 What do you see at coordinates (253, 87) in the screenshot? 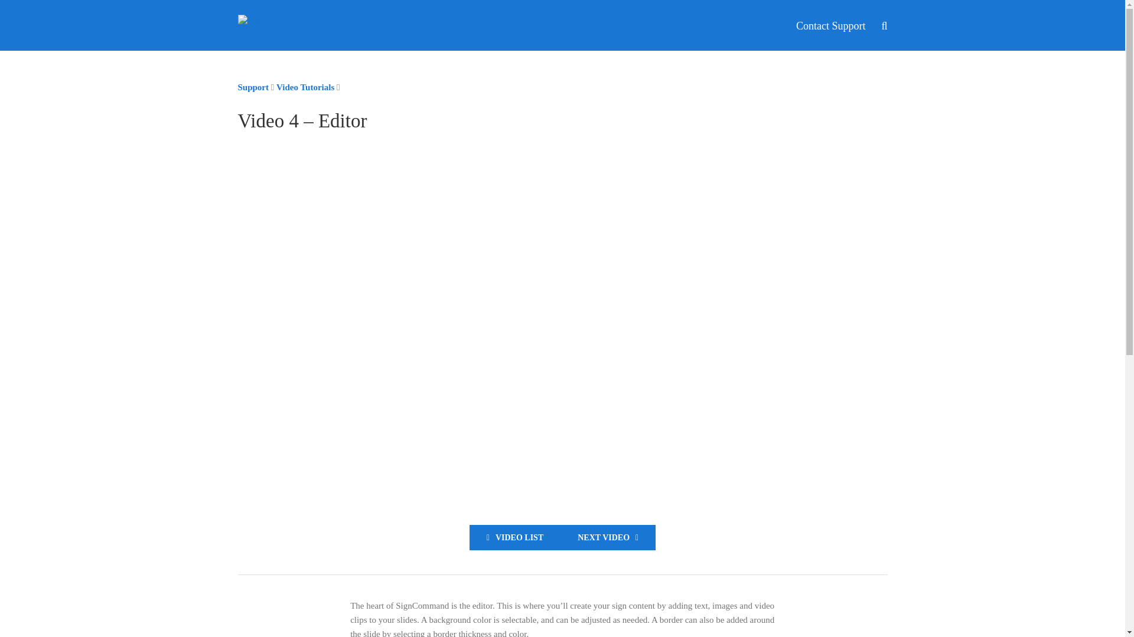
I see `Support` at bounding box center [253, 87].